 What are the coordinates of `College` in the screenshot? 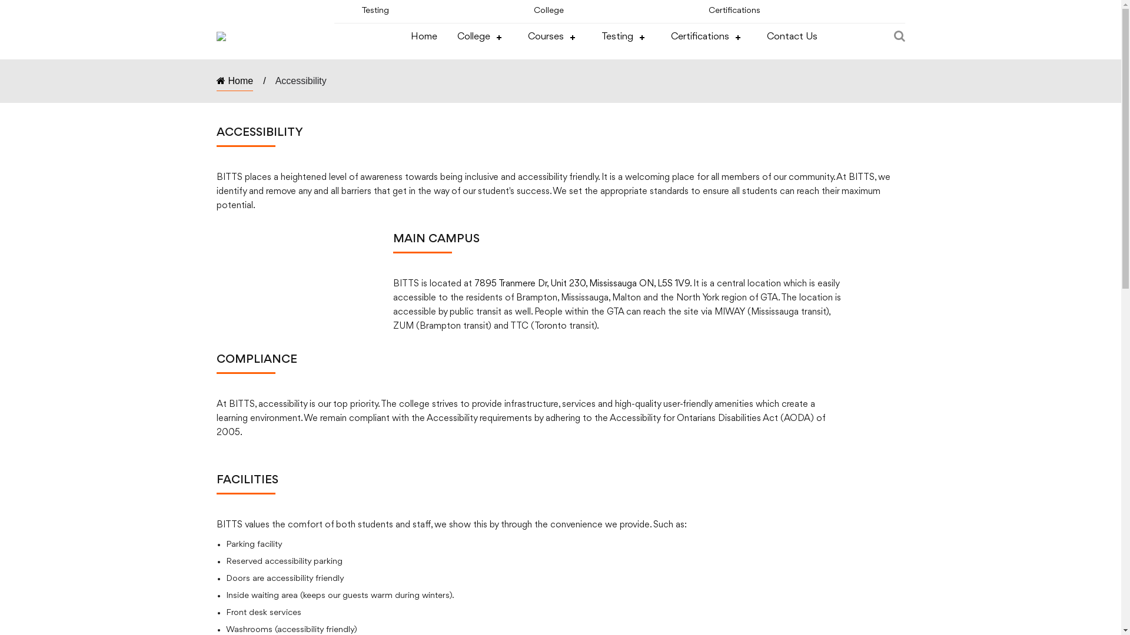 It's located at (482, 38).